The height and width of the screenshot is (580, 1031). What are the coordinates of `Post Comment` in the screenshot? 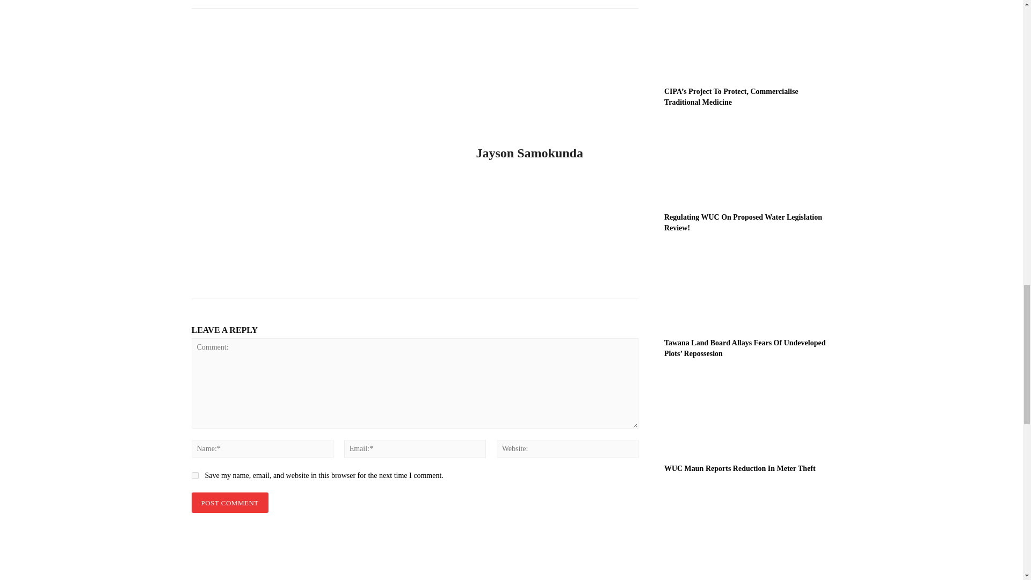 It's located at (229, 503).